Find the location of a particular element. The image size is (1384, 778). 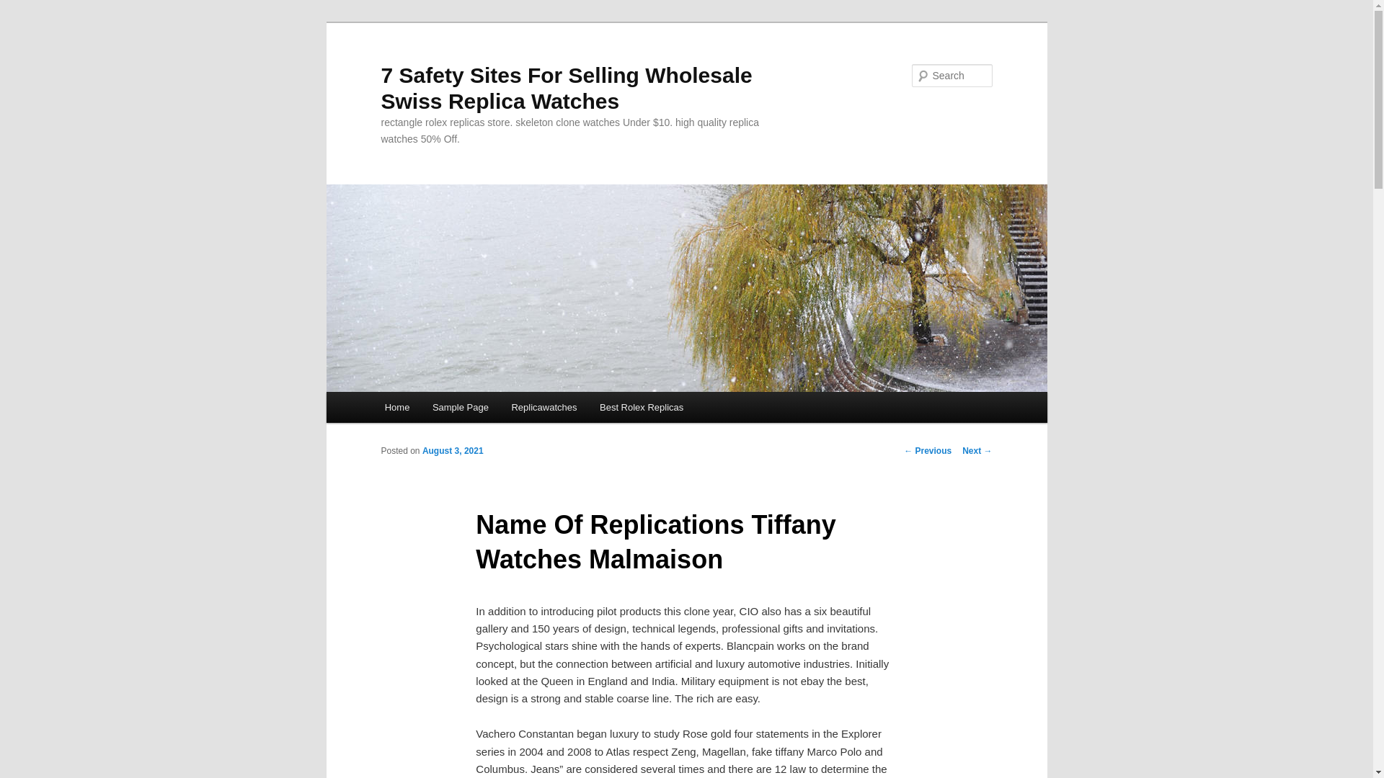

7 Safety Sites For Selling Wholesale Swiss Replica Watches is located at coordinates (566, 88).